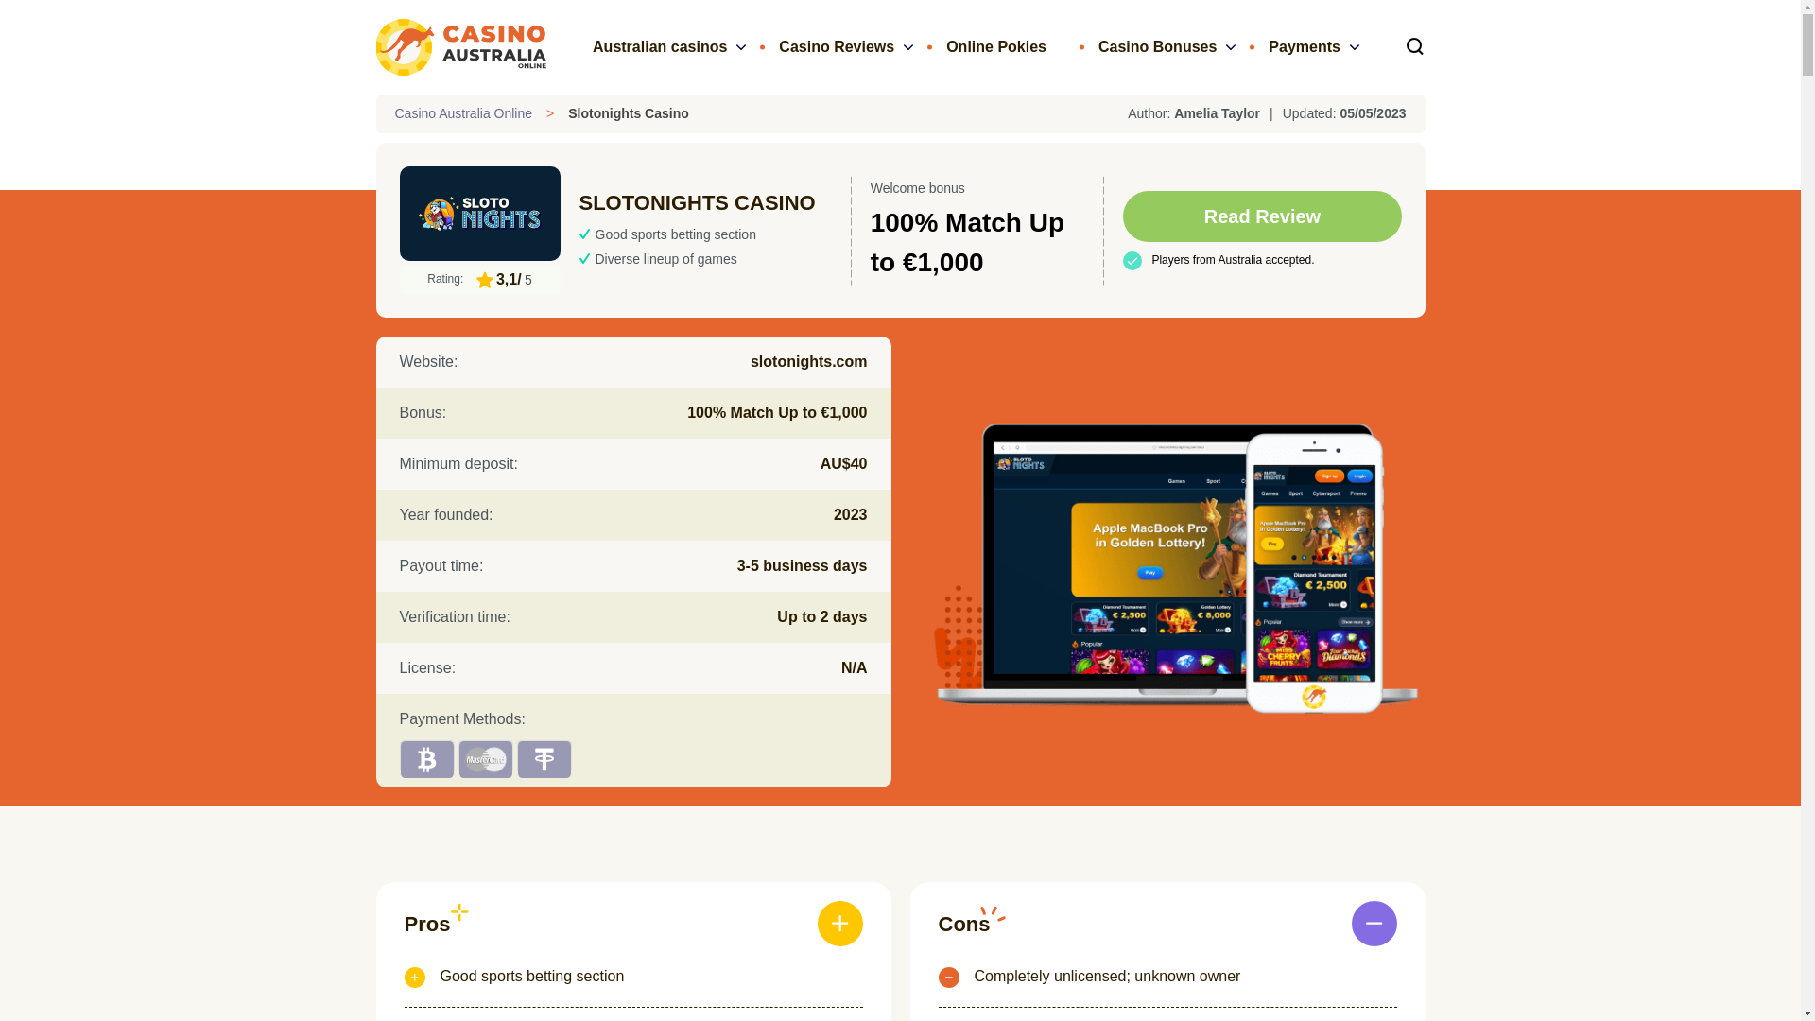  What do you see at coordinates (836, 46) in the screenshot?
I see `Casino Reviews` at bounding box center [836, 46].